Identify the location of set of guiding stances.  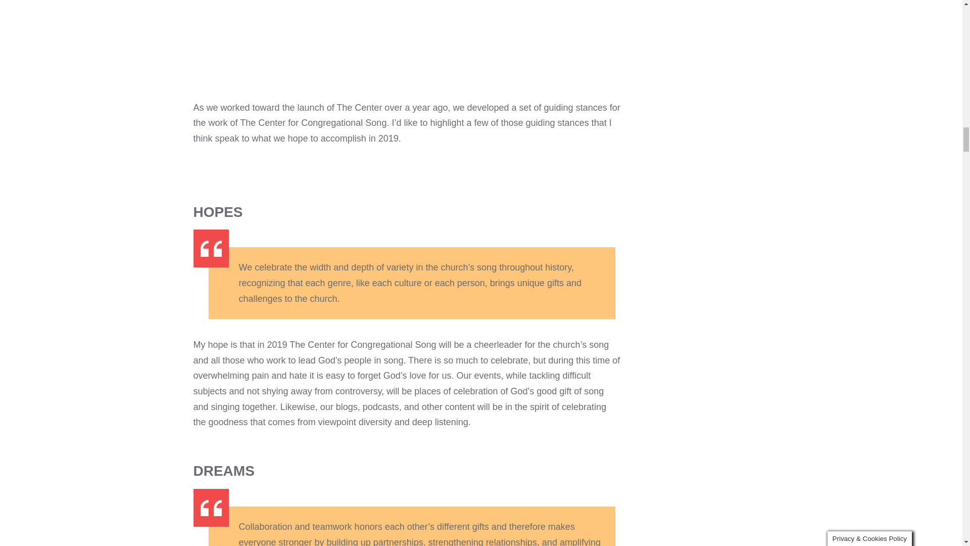
(563, 107).